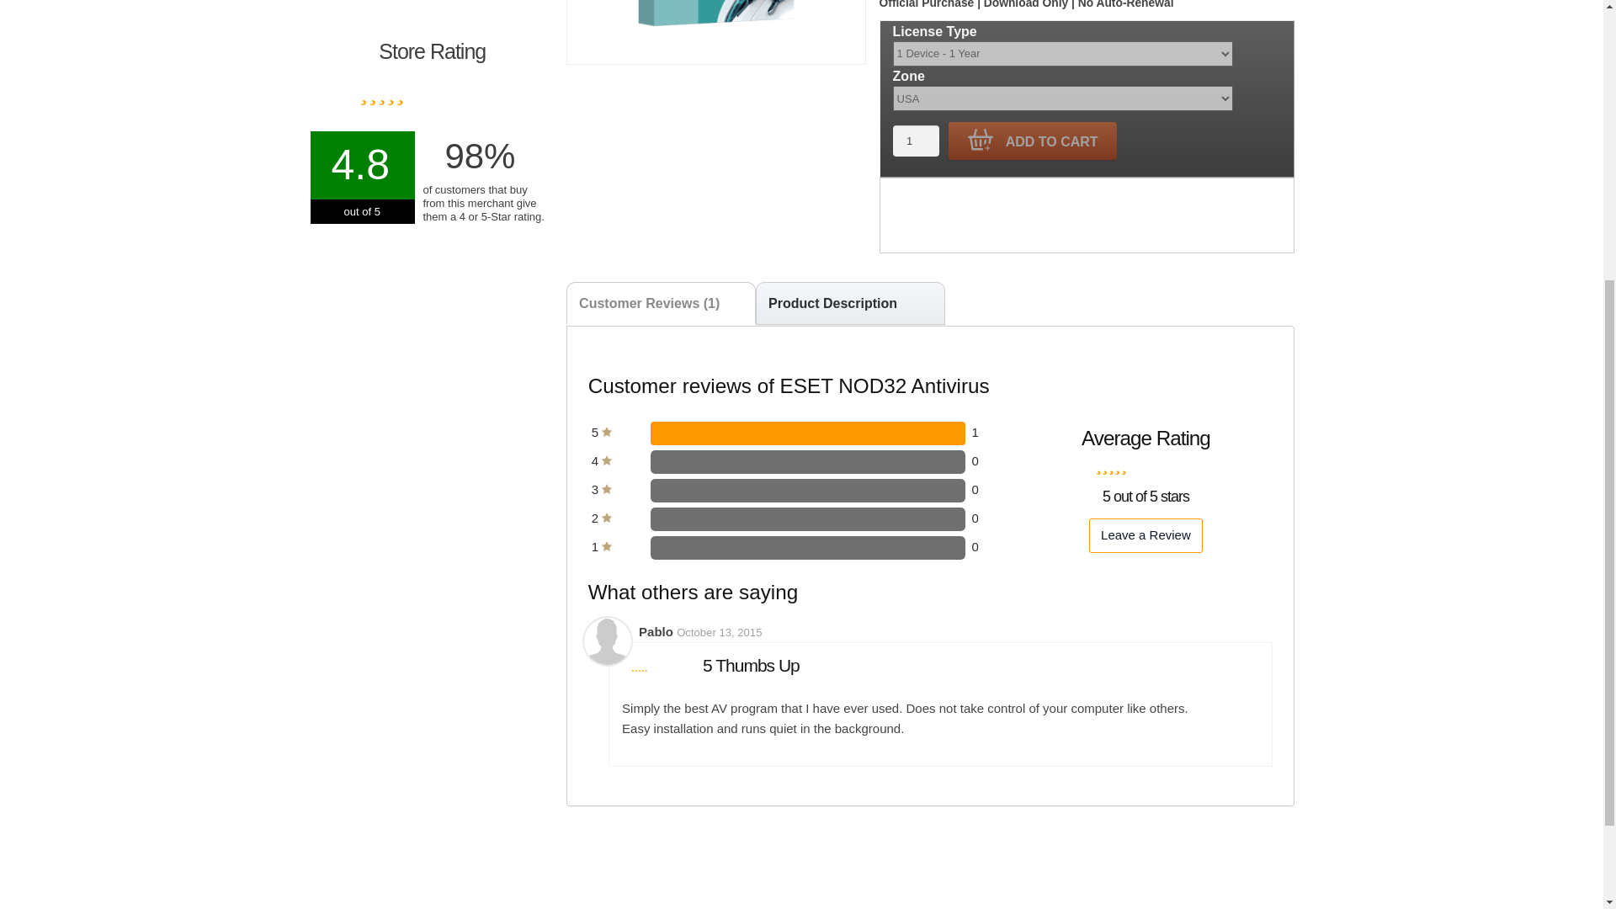 This screenshot has height=909, width=1616. I want to click on 4, so click(601, 460).